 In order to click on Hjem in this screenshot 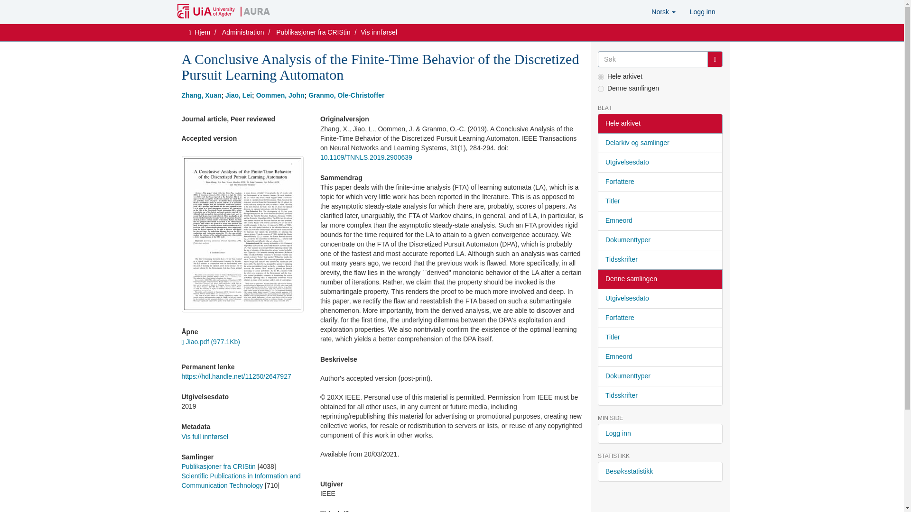, I will do `click(202, 32)`.